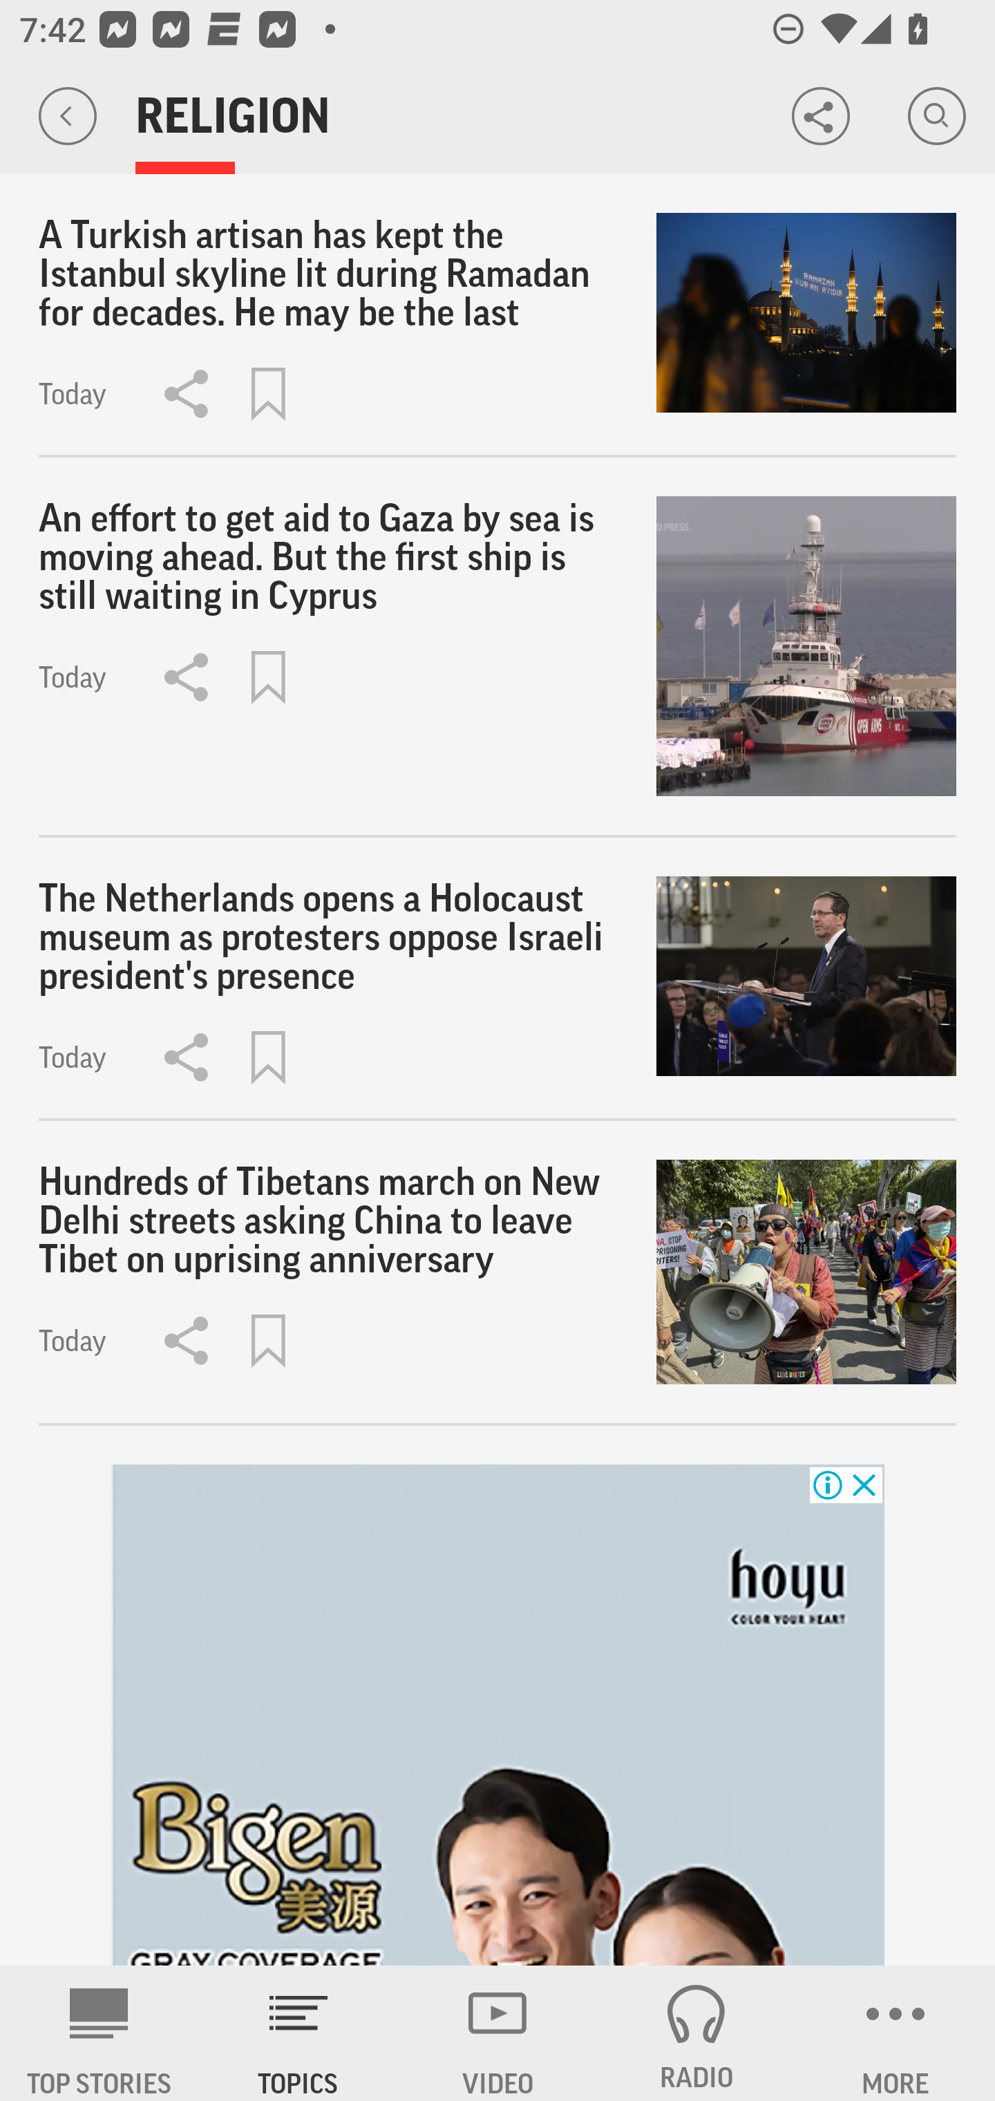  What do you see at coordinates (497, 2033) in the screenshot?
I see `VIDEO` at bounding box center [497, 2033].